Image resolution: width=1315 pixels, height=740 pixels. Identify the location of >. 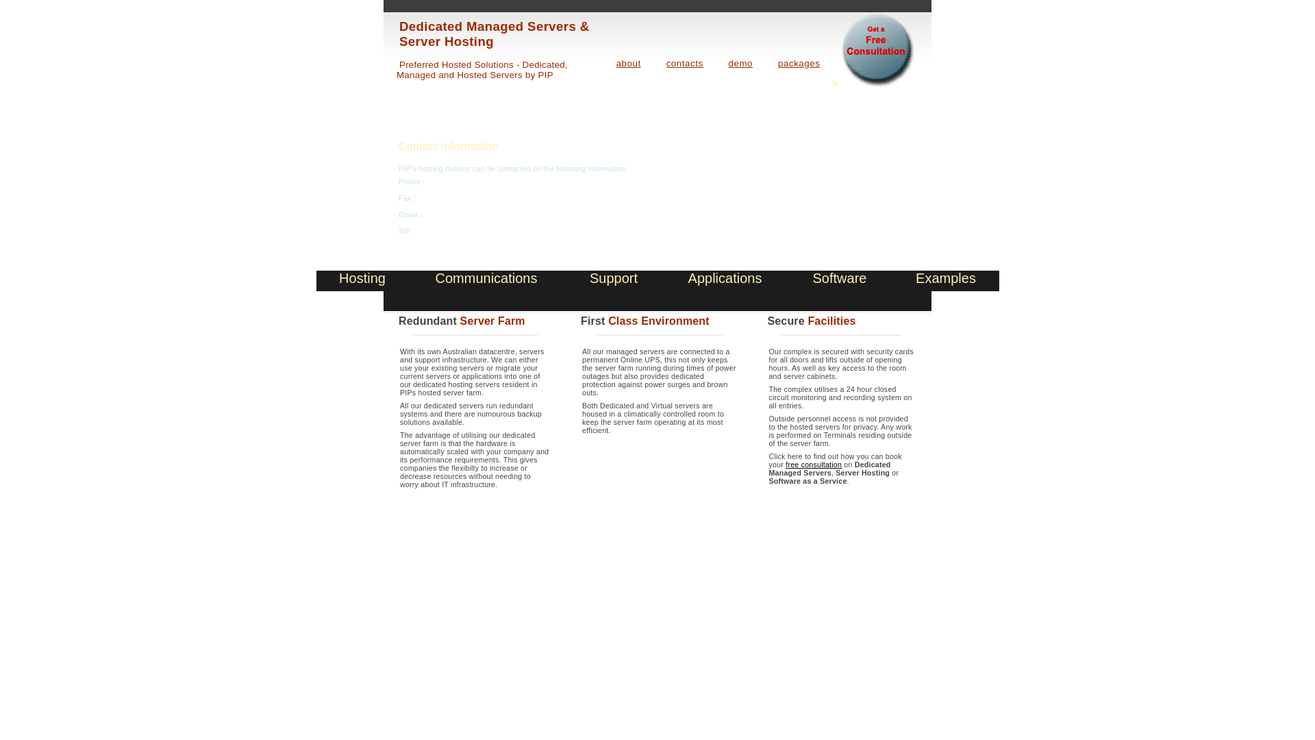
(874, 84).